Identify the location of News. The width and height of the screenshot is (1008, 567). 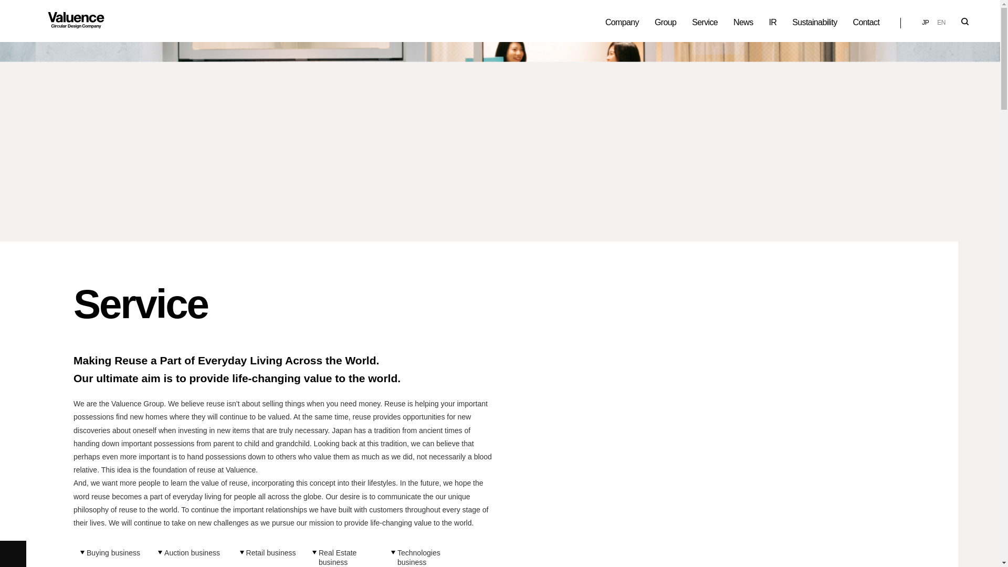
(743, 22).